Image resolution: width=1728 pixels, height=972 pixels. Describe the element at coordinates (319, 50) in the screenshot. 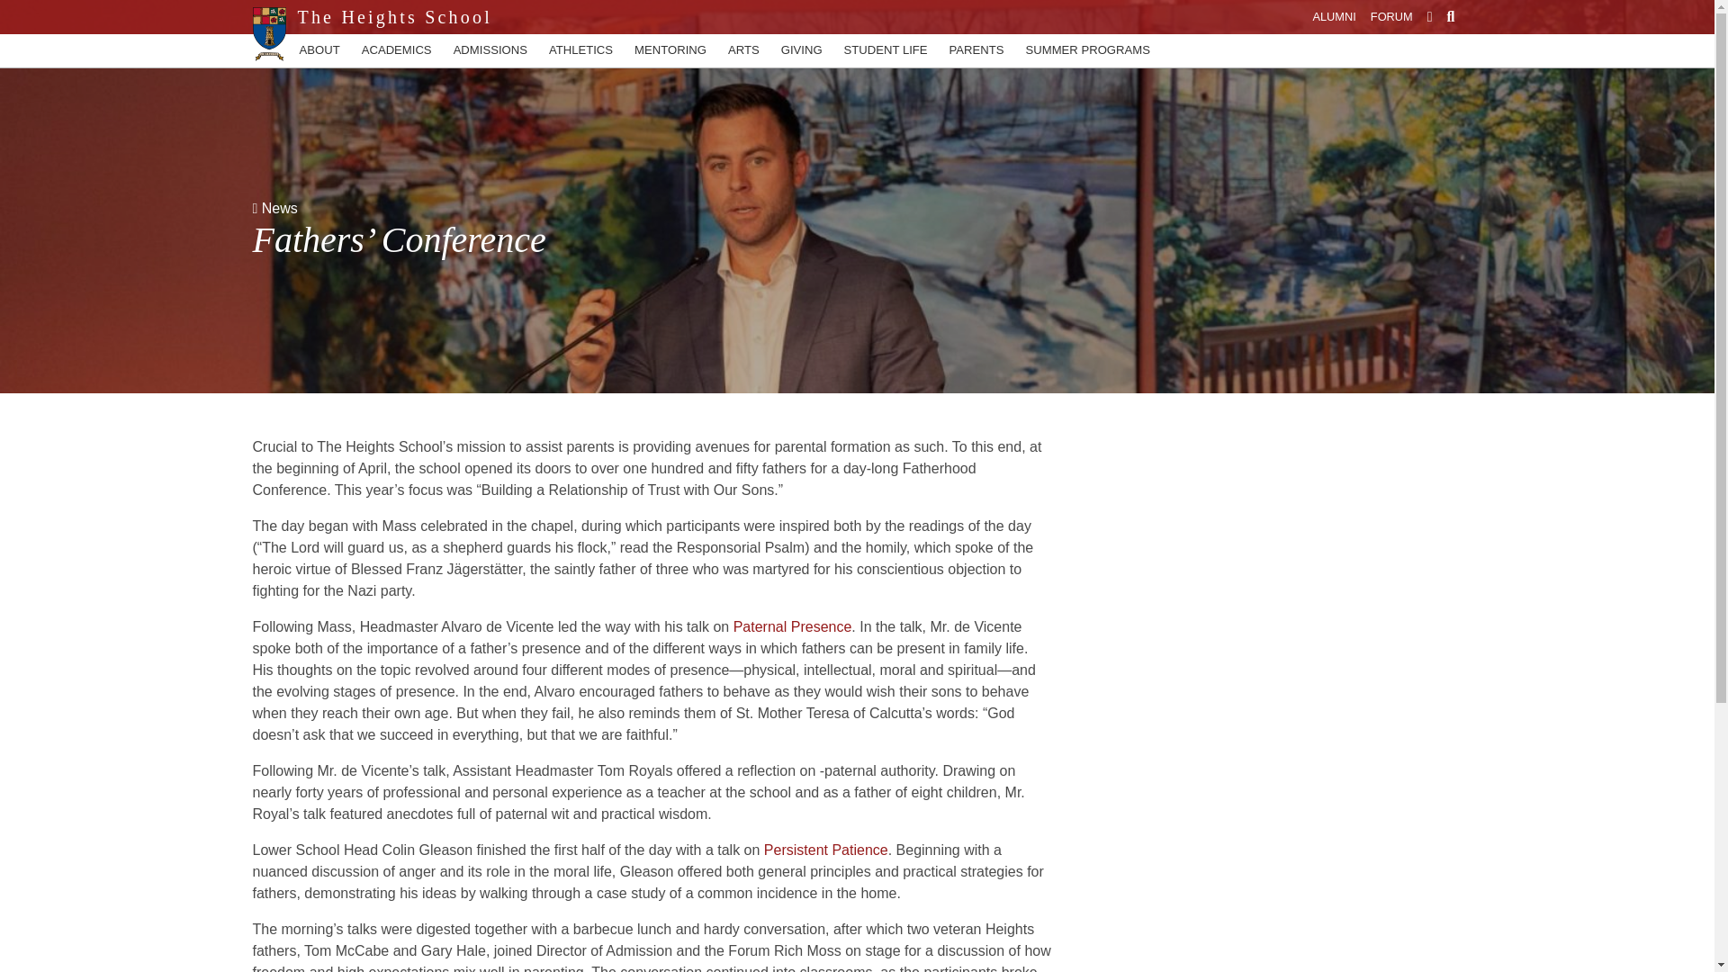

I see `ABOUT` at that location.